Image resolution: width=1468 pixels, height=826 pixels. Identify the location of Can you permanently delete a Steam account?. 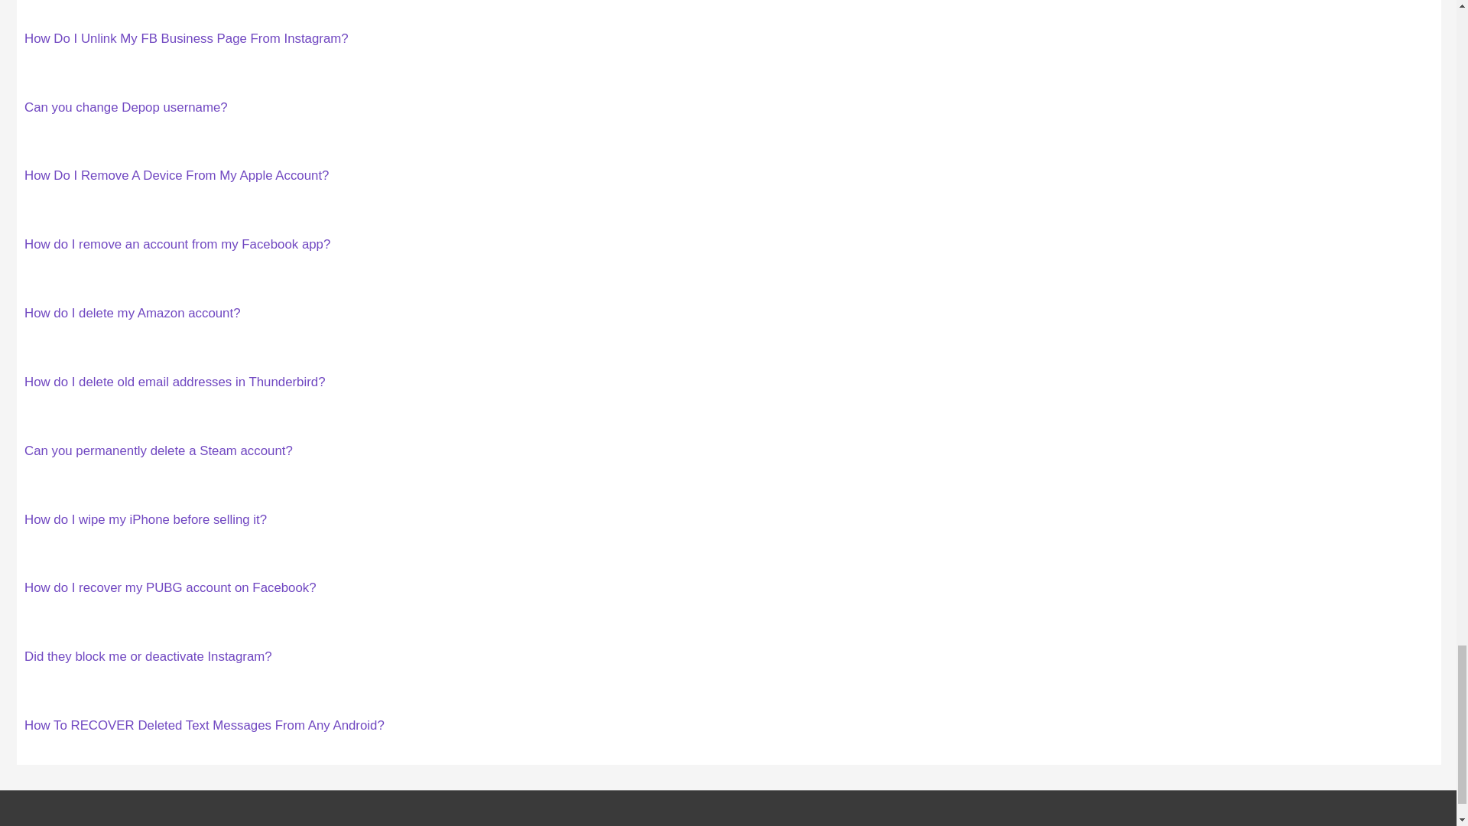
(158, 450).